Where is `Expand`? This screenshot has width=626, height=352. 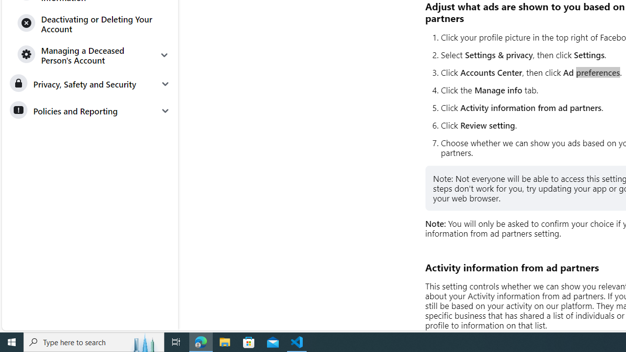 Expand is located at coordinates (164, 55).